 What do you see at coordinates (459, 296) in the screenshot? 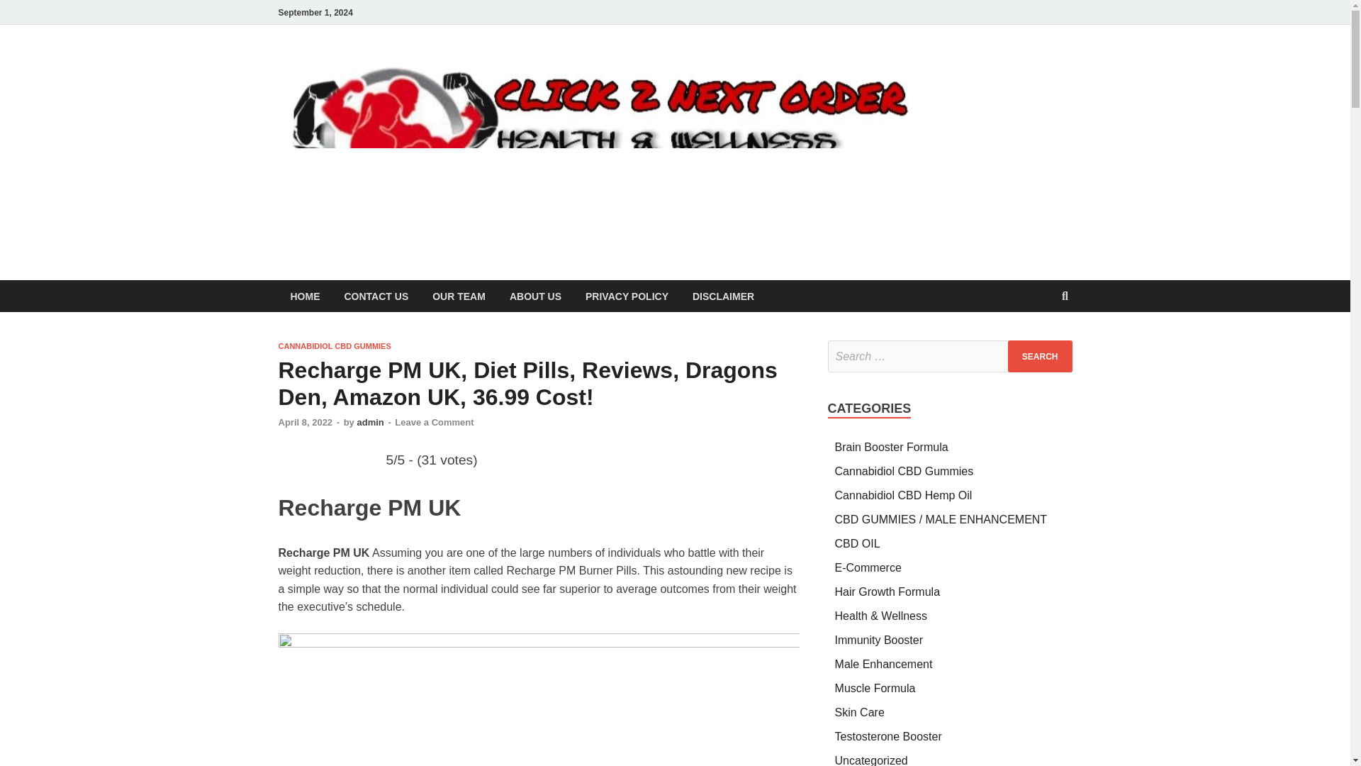
I see `OUR TEAM` at bounding box center [459, 296].